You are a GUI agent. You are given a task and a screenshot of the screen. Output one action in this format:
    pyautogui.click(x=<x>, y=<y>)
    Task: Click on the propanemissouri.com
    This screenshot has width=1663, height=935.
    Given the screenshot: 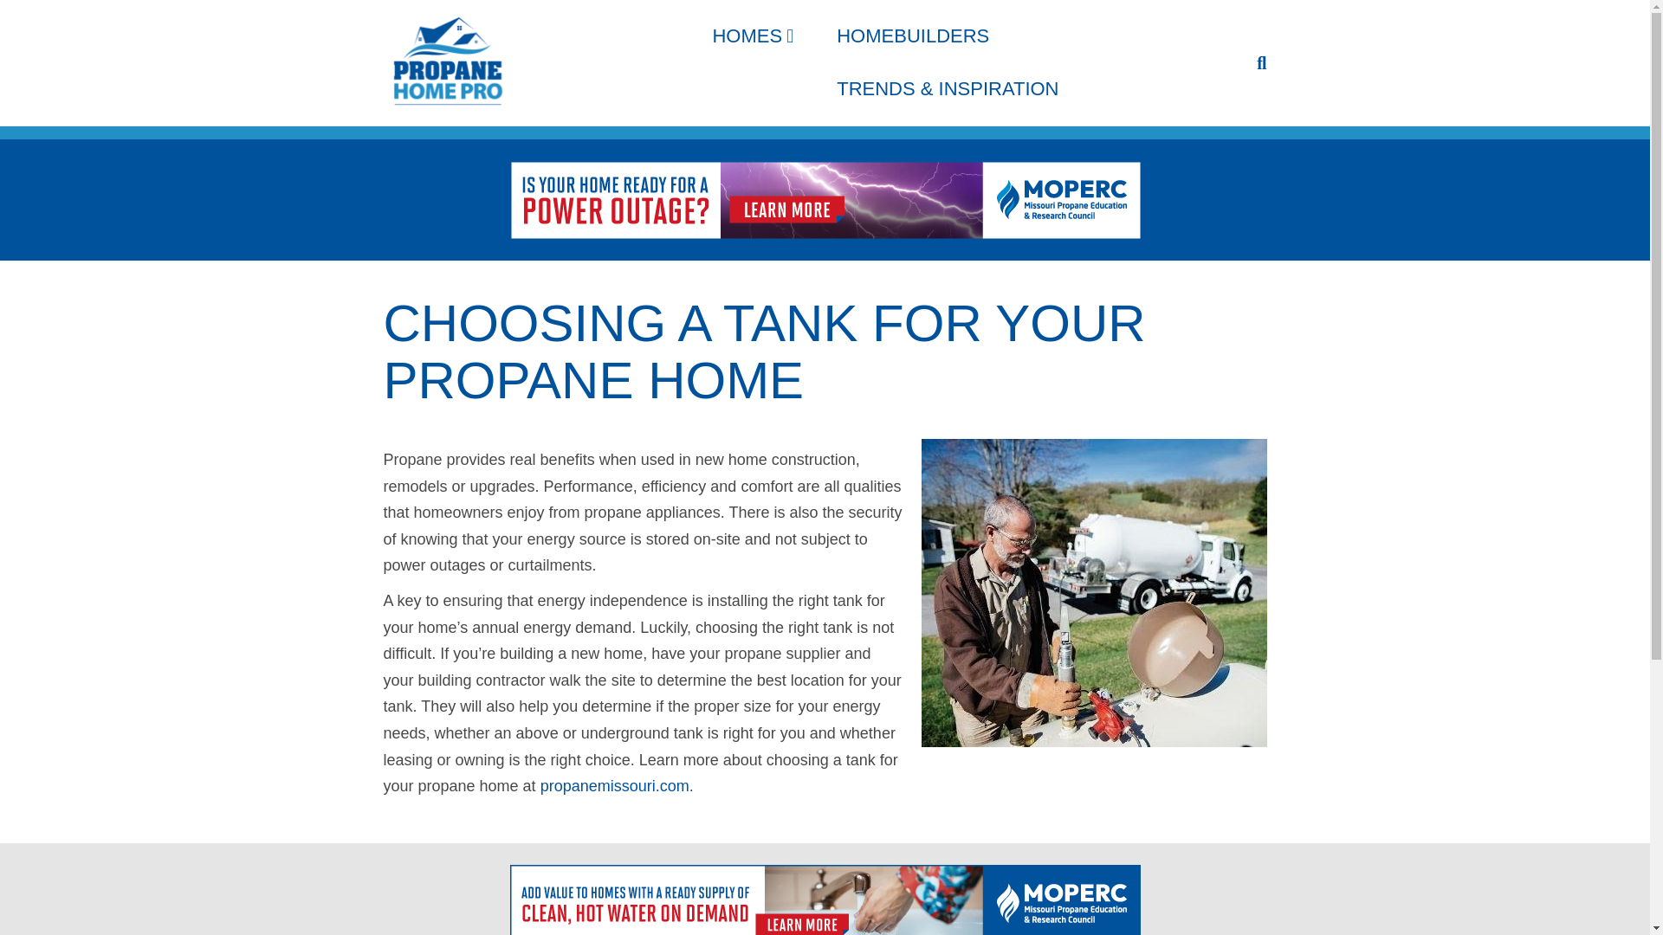 What is the action you would take?
    pyautogui.click(x=615, y=786)
    